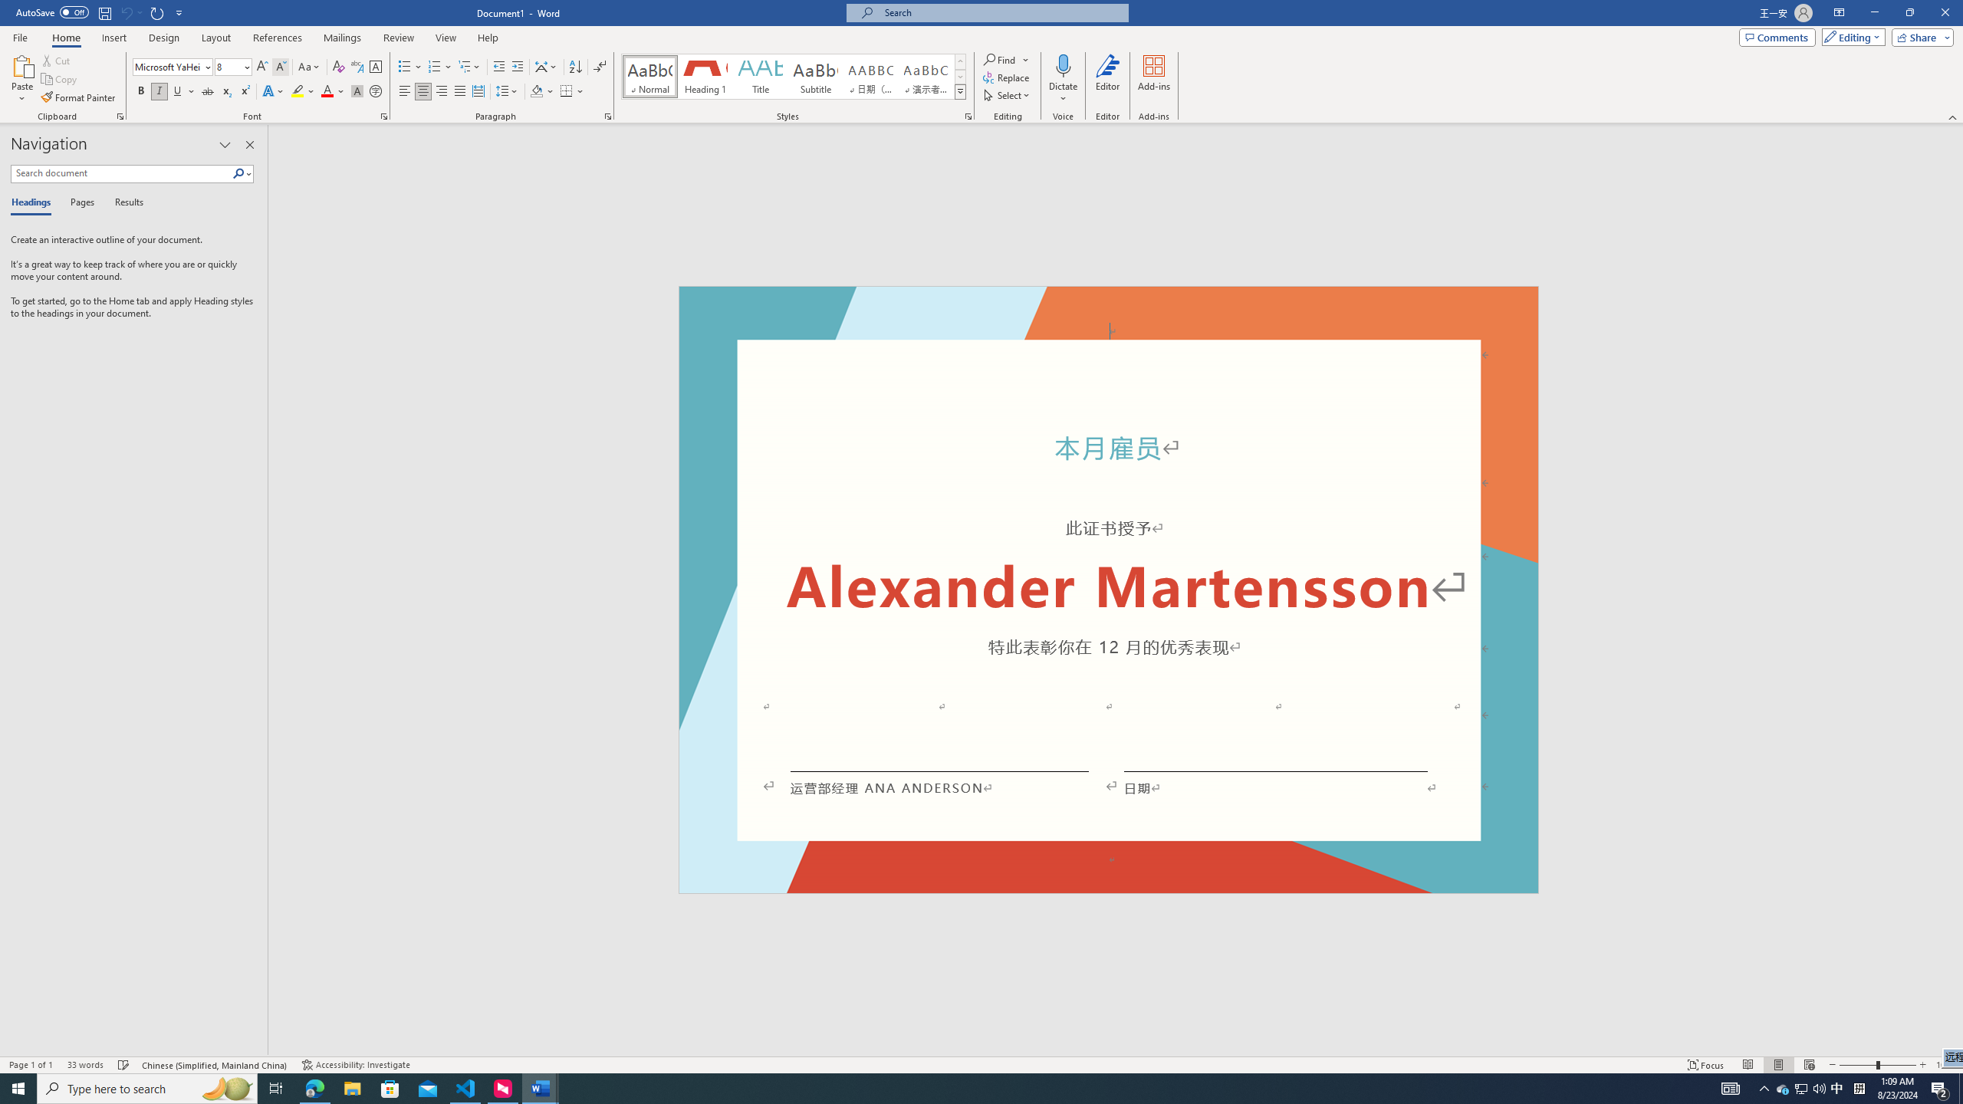 Image resolution: width=1963 pixels, height=1104 pixels. What do you see at coordinates (65, 38) in the screenshot?
I see `Home` at bounding box center [65, 38].